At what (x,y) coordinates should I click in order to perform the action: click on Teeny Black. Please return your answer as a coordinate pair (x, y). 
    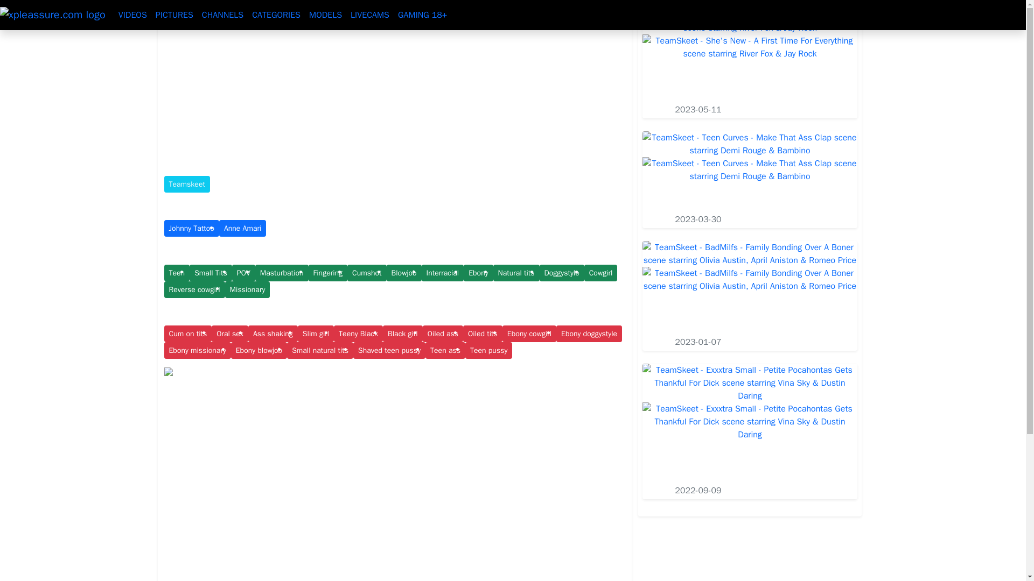
    Looking at the image, I should click on (358, 334).